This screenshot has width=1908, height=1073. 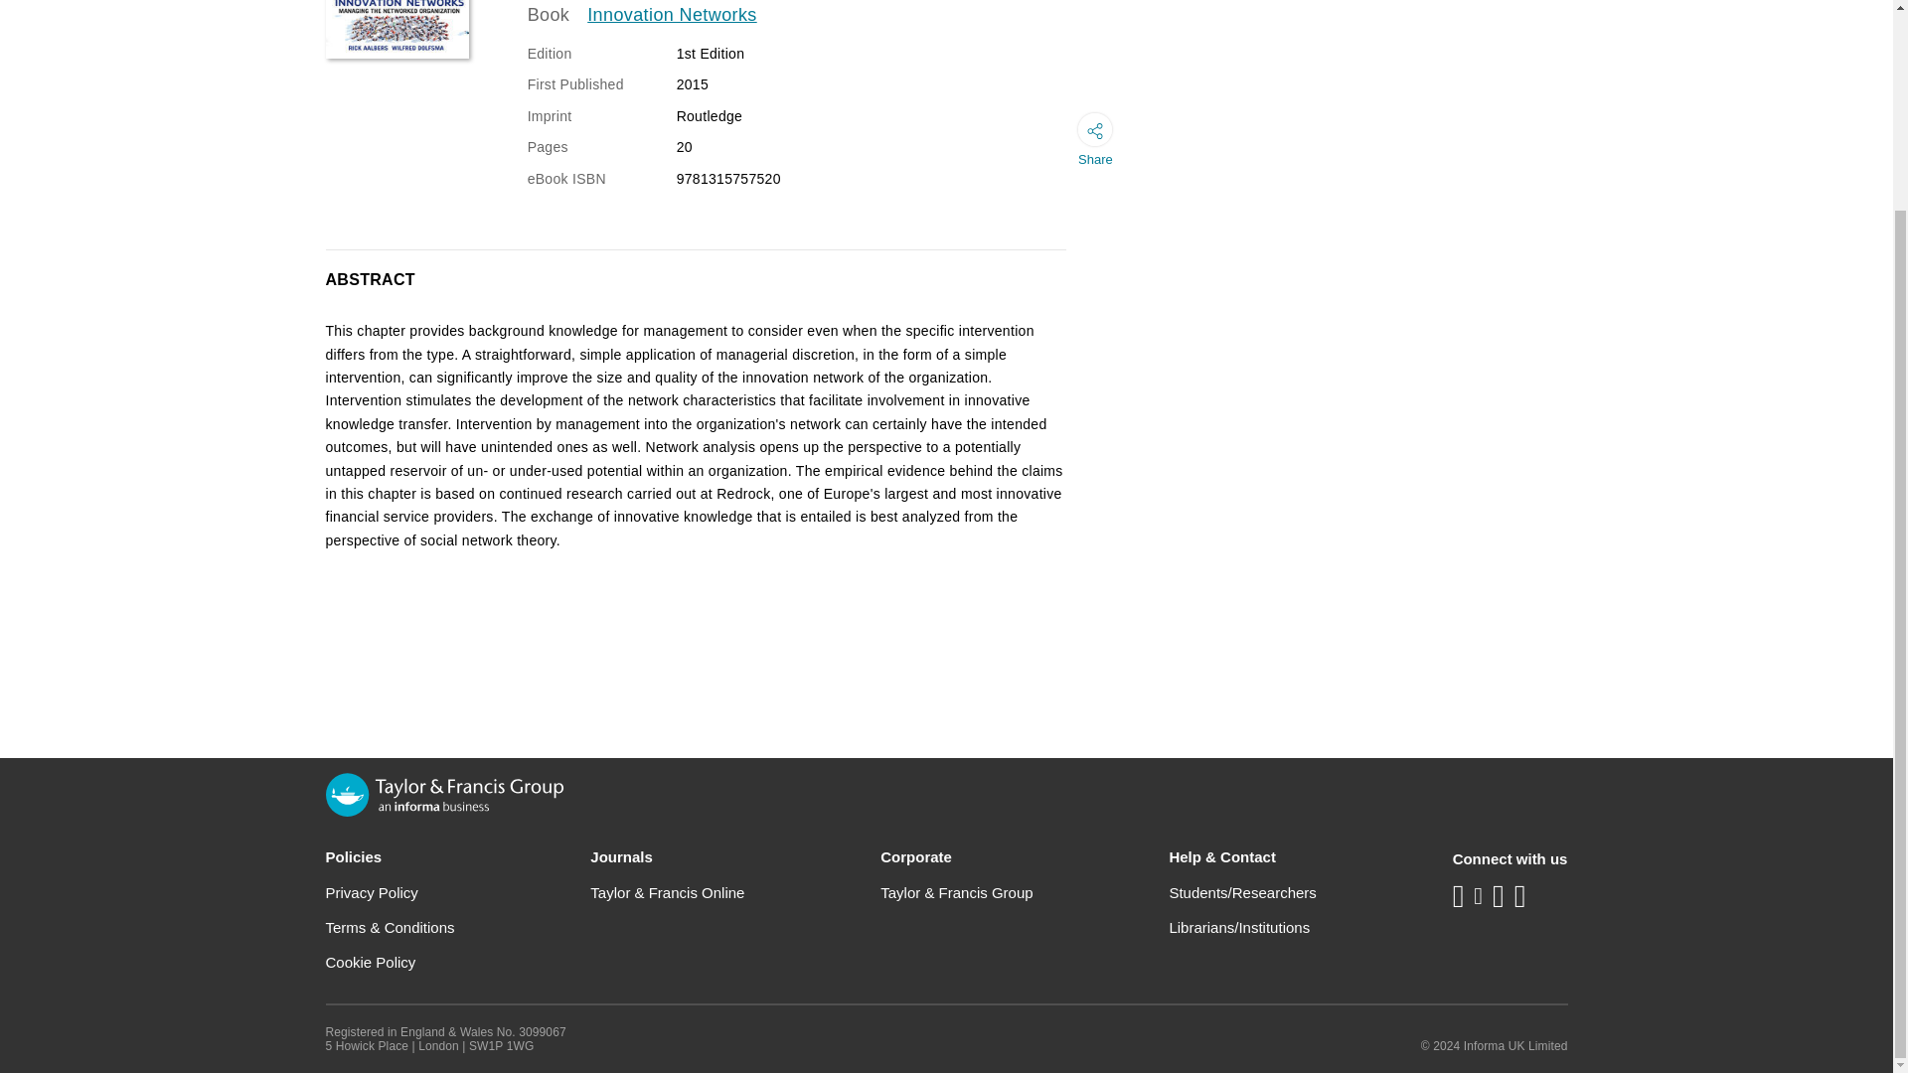 I want to click on Innovation Networks, so click(x=672, y=16).